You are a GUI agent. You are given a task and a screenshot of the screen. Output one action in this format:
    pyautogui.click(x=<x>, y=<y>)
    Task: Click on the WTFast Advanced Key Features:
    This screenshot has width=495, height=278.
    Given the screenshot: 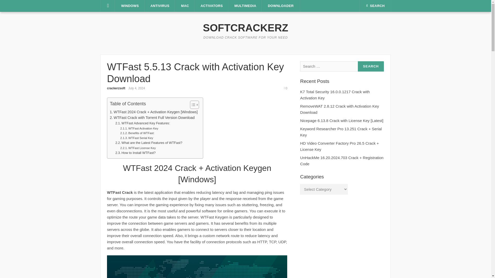 What is the action you would take?
    pyautogui.click(x=142, y=123)
    